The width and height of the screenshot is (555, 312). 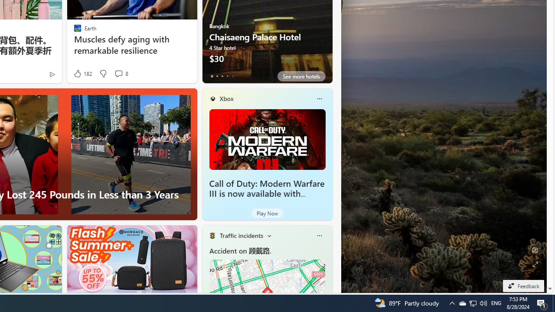 I want to click on tab-4, so click(x=232, y=76).